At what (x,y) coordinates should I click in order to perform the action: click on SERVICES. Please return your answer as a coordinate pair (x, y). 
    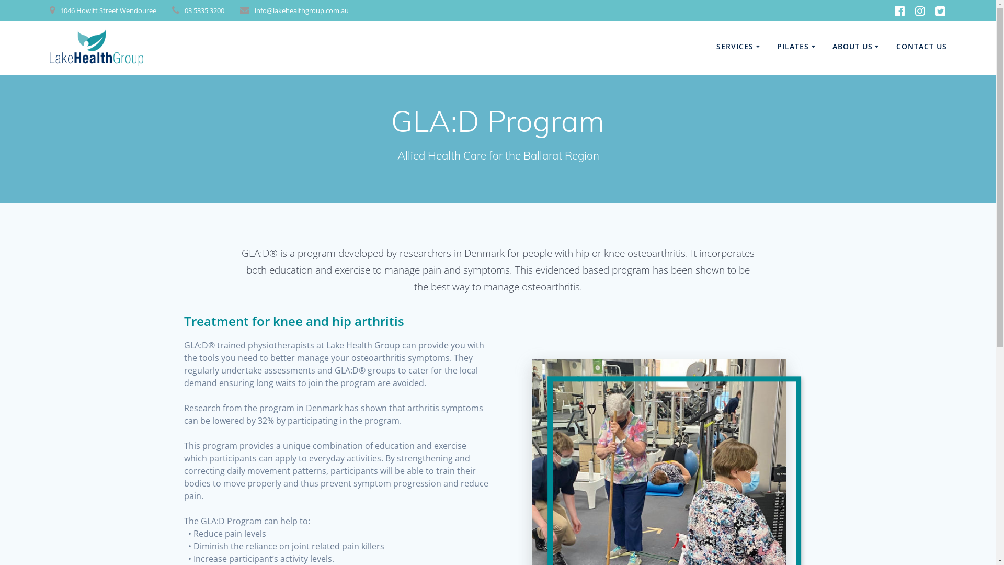
    Looking at the image, I should click on (739, 47).